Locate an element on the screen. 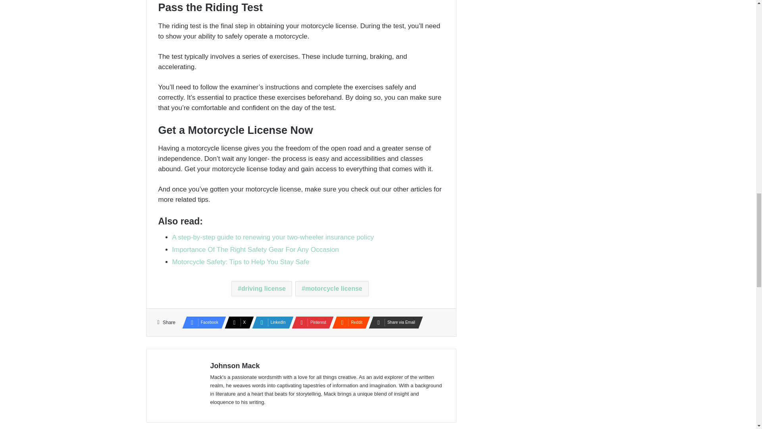  Facebook is located at coordinates (202, 323).